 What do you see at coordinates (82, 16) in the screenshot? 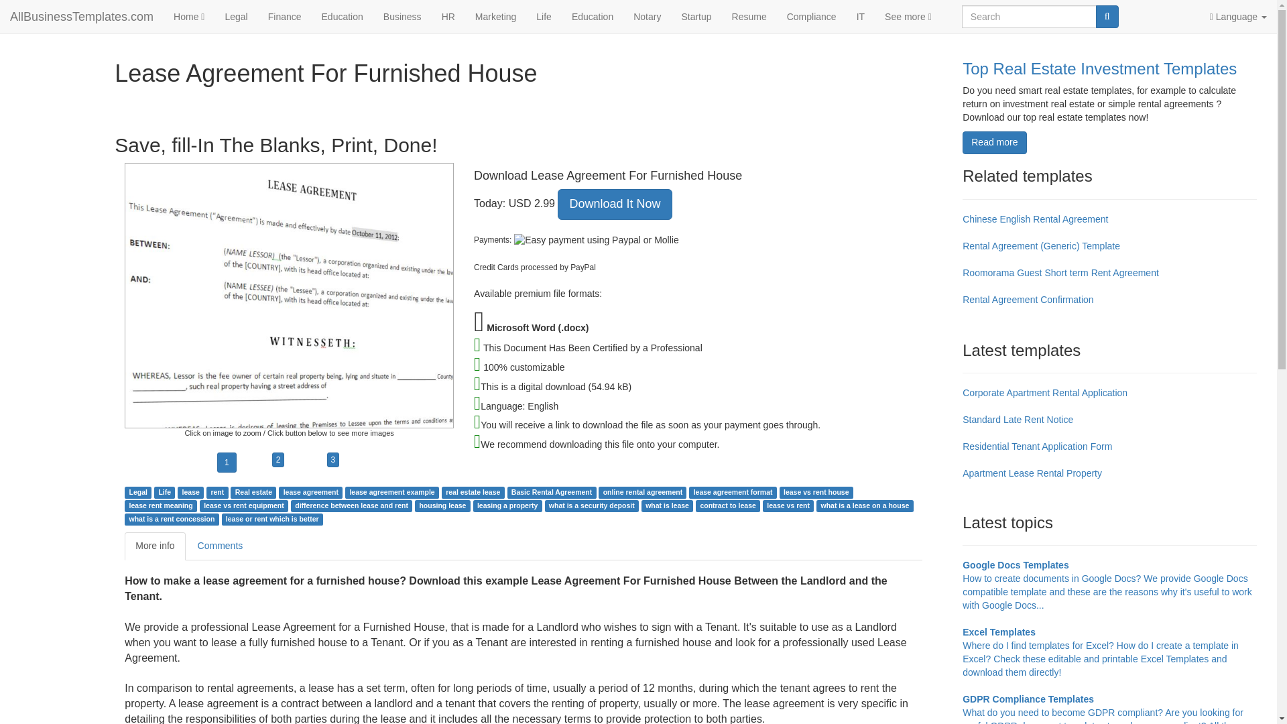
I see `AllBusinessTemplates.com` at bounding box center [82, 16].